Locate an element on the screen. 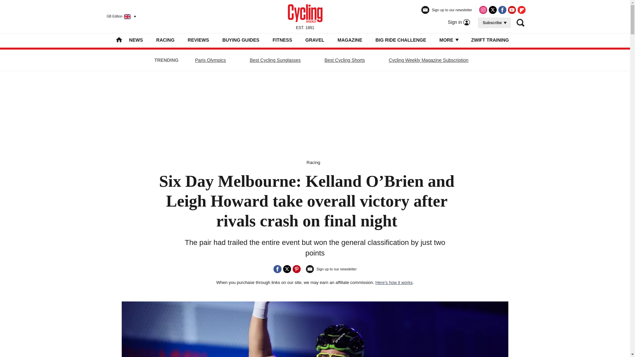  Paris Olympics is located at coordinates (210, 60).